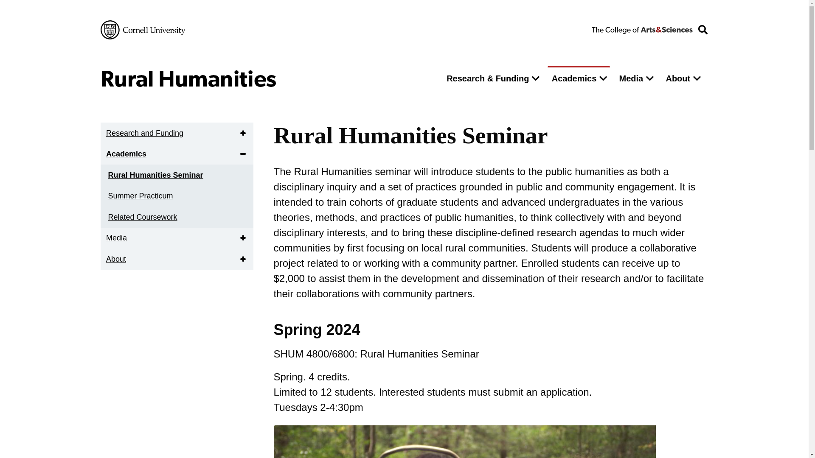 The image size is (815, 458). I want to click on Academics, so click(126, 154).